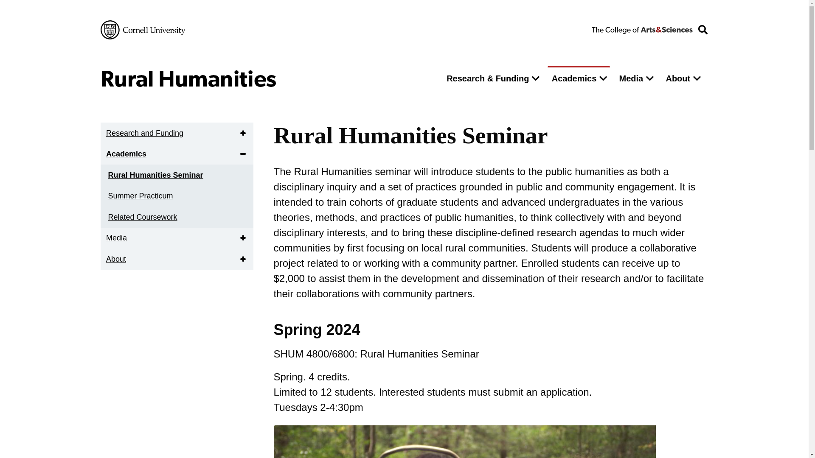 The image size is (815, 458). I want to click on Academics, so click(126, 154).